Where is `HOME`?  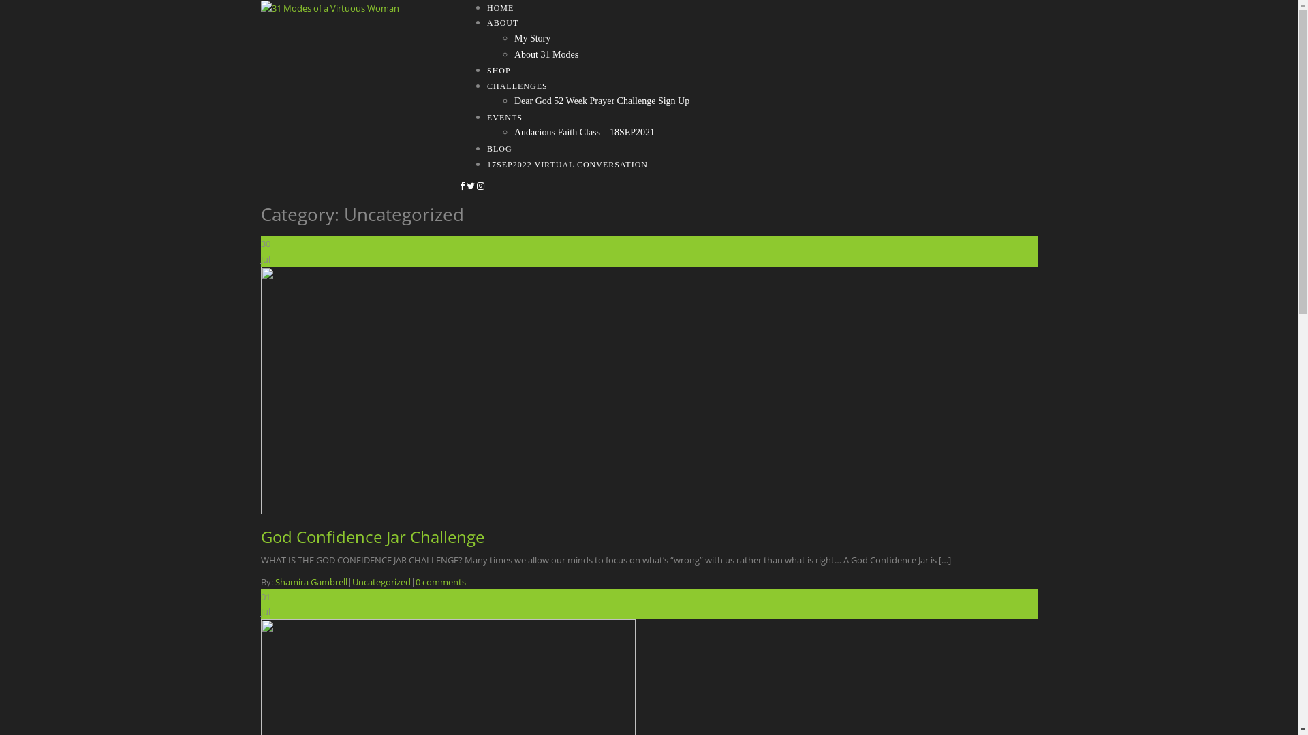 HOME is located at coordinates (500, 8).